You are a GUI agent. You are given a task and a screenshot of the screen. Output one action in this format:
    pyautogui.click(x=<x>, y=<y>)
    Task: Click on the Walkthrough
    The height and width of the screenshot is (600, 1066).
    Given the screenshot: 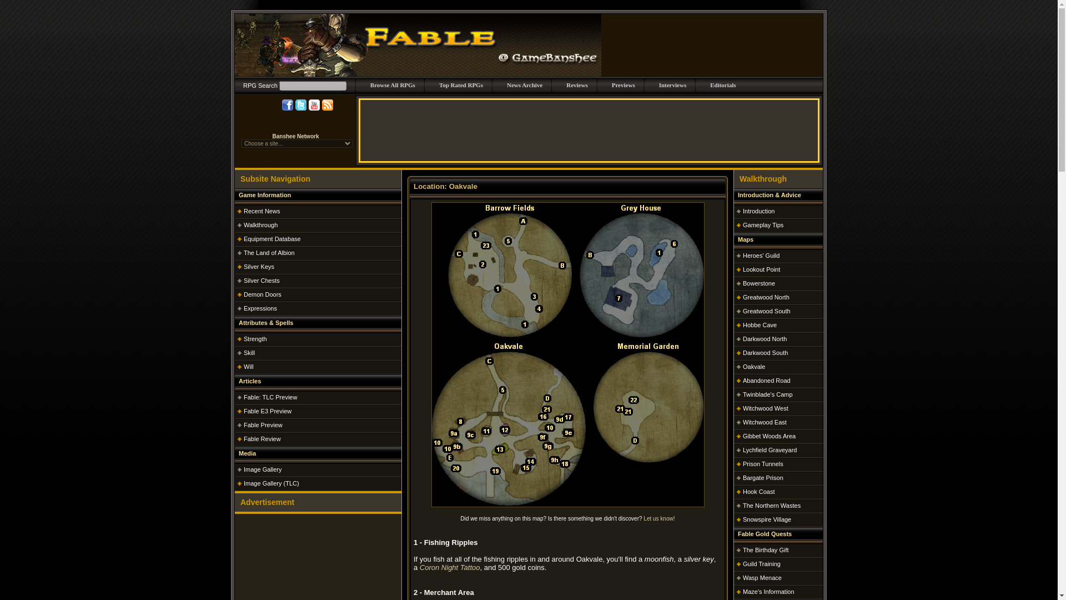 What is the action you would take?
    pyautogui.click(x=260, y=224)
    